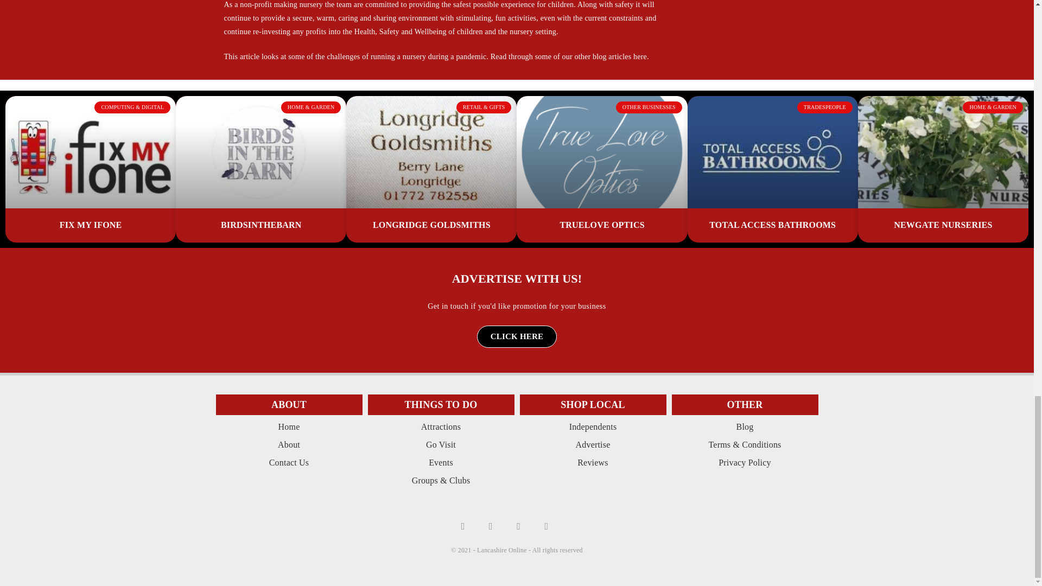  What do you see at coordinates (943, 225) in the screenshot?
I see `NEWGATE NURSERIES` at bounding box center [943, 225].